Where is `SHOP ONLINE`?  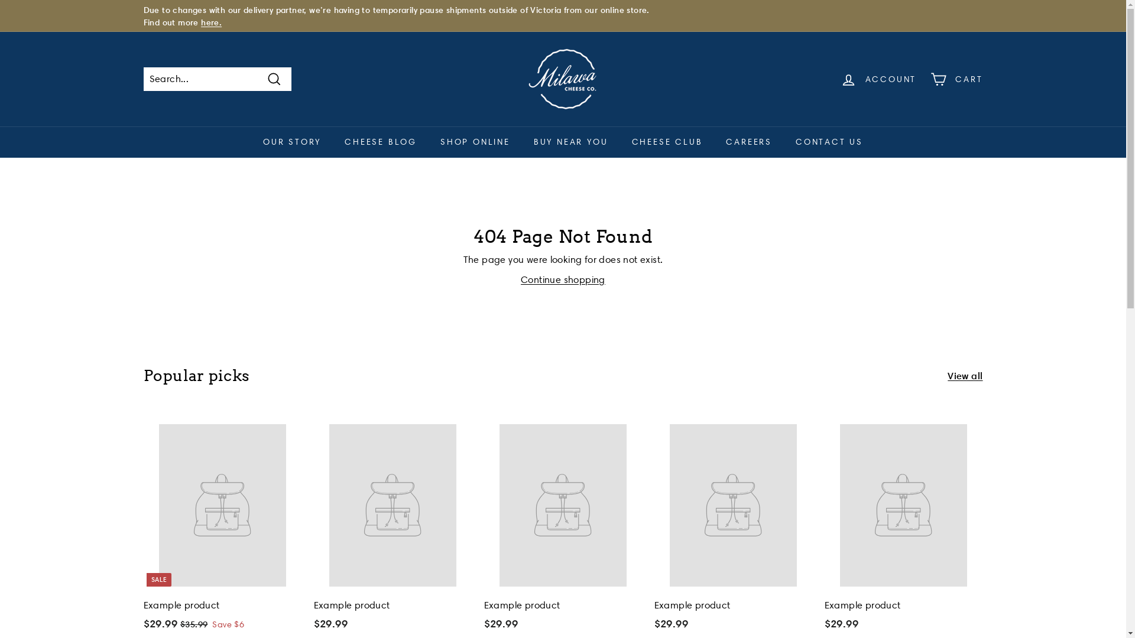
SHOP ONLINE is located at coordinates (475, 142).